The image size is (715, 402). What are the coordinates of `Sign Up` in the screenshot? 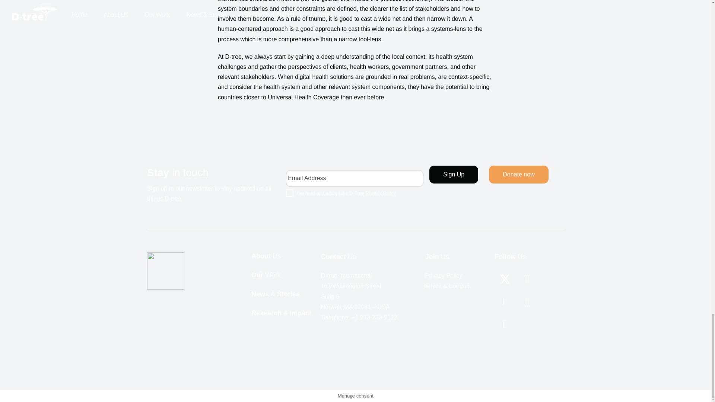 It's located at (454, 174).